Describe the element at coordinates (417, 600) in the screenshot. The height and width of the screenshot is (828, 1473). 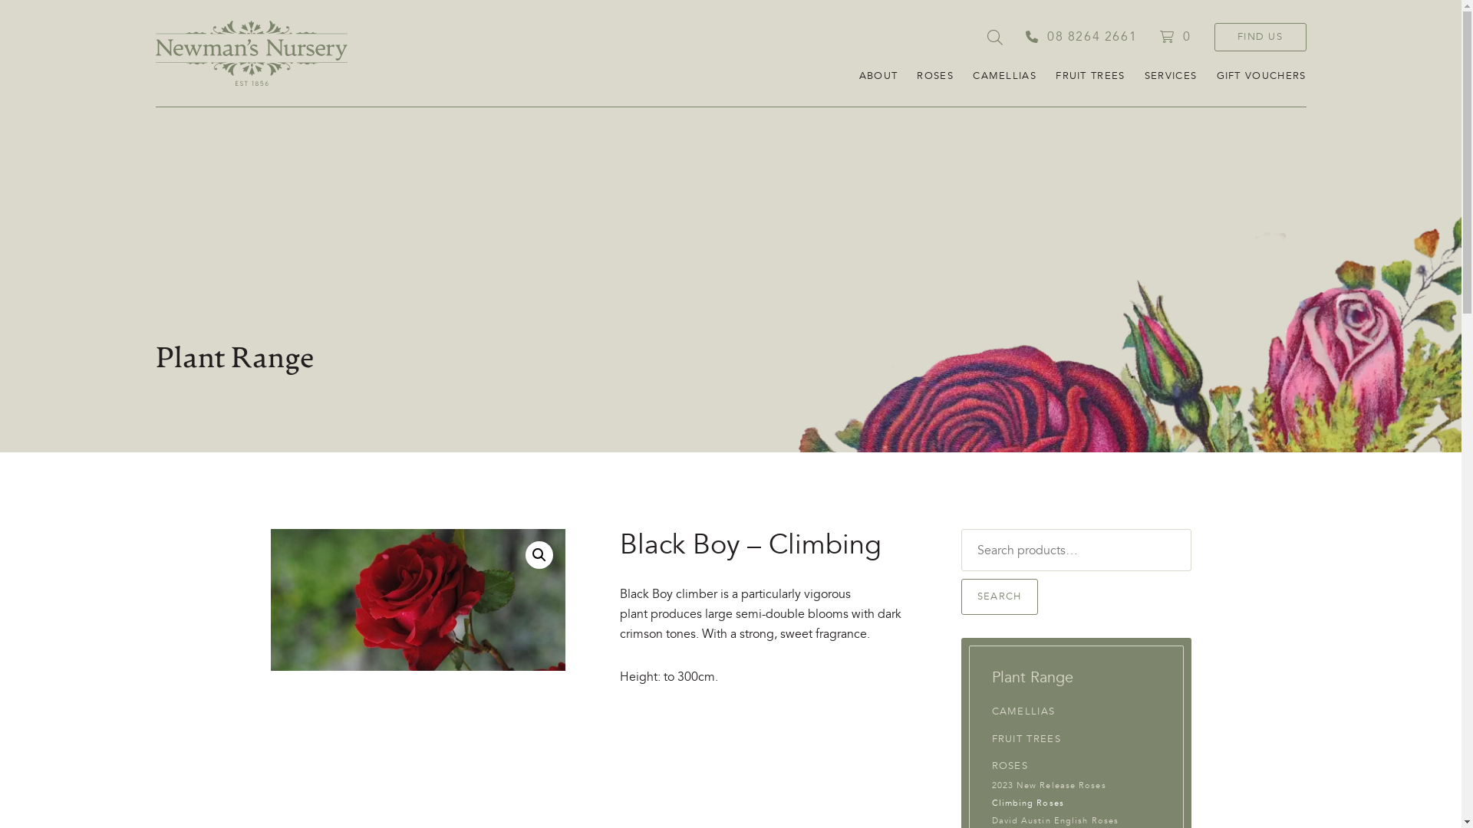
I see `black-boy` at that location.